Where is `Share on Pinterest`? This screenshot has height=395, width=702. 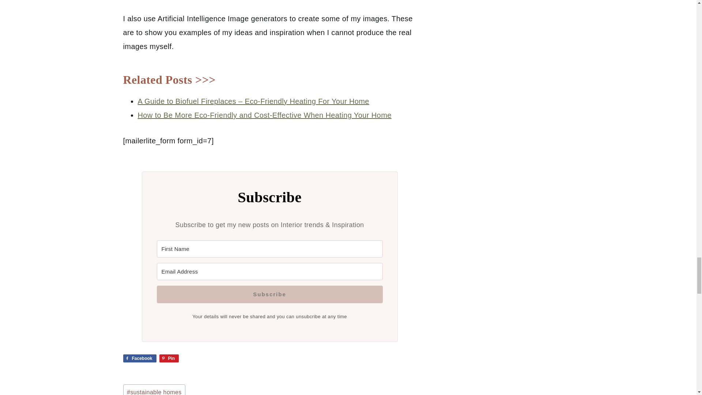 Share on Pinterest is located at coordinates (169, 358).